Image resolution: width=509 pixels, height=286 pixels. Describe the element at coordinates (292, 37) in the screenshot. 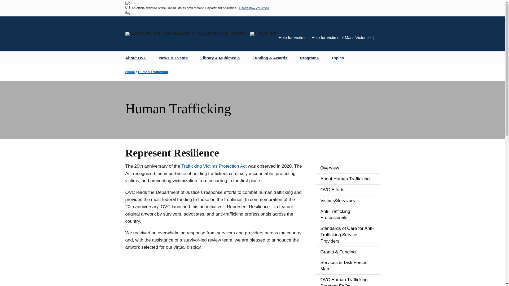

I see `Help for Victims` at that location.